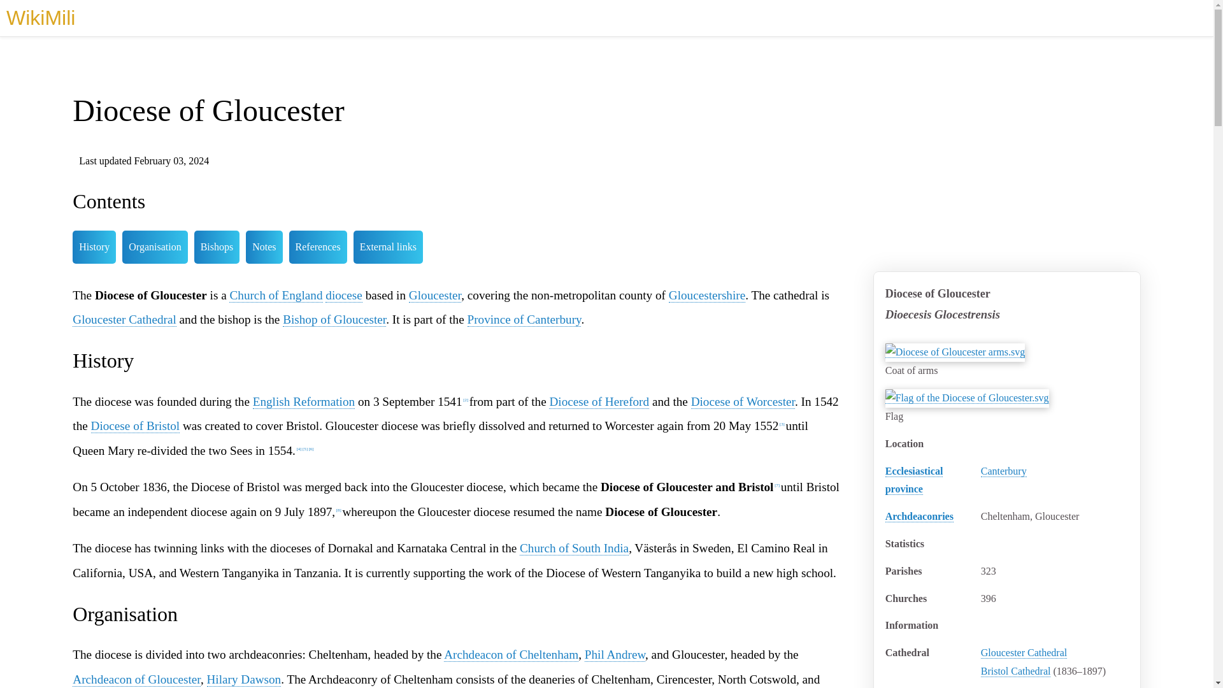 The height and width of the screenshot is (688, 1223). Describe the element at coordinates (135, 426) in the screenshot. I see `Diocese of Bristol` at that location.